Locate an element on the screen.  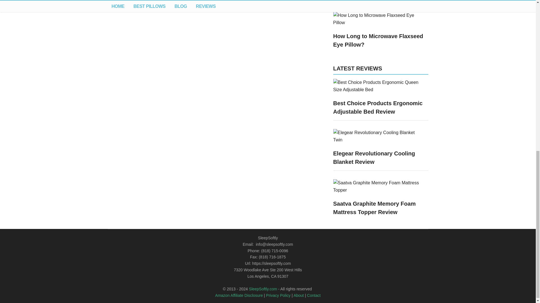
Amazon Affiliate Disclosure is located at coordinates (238, 295).